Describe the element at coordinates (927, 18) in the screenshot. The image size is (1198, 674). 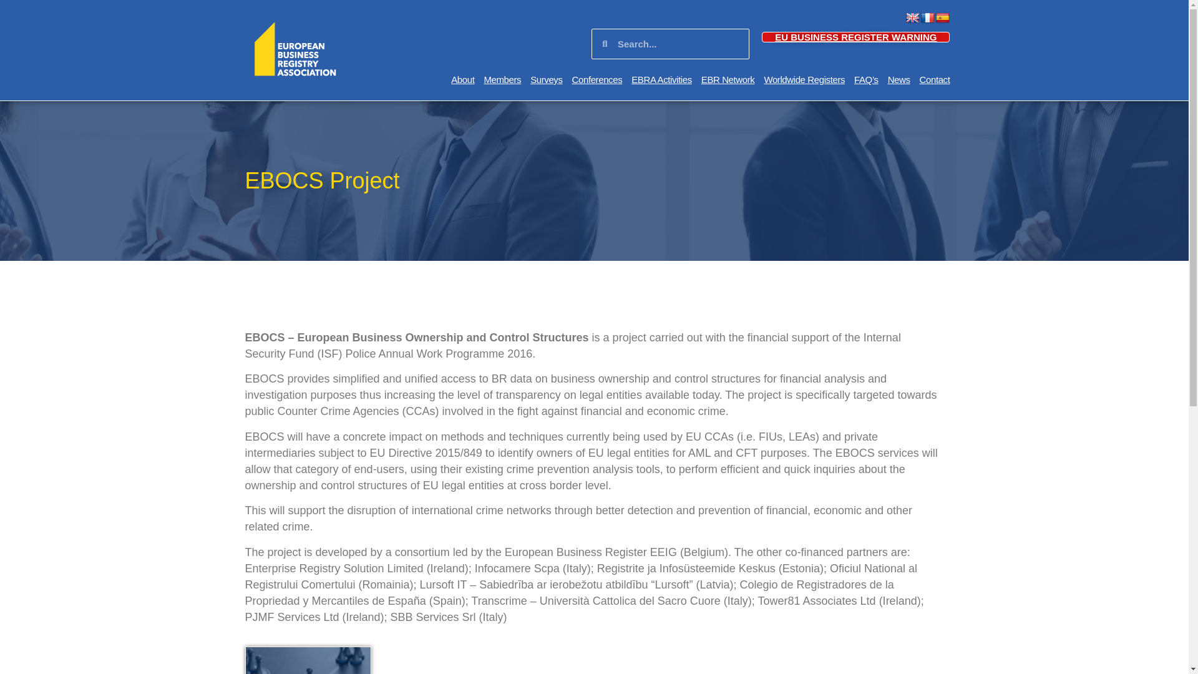
I see `French` at that location.